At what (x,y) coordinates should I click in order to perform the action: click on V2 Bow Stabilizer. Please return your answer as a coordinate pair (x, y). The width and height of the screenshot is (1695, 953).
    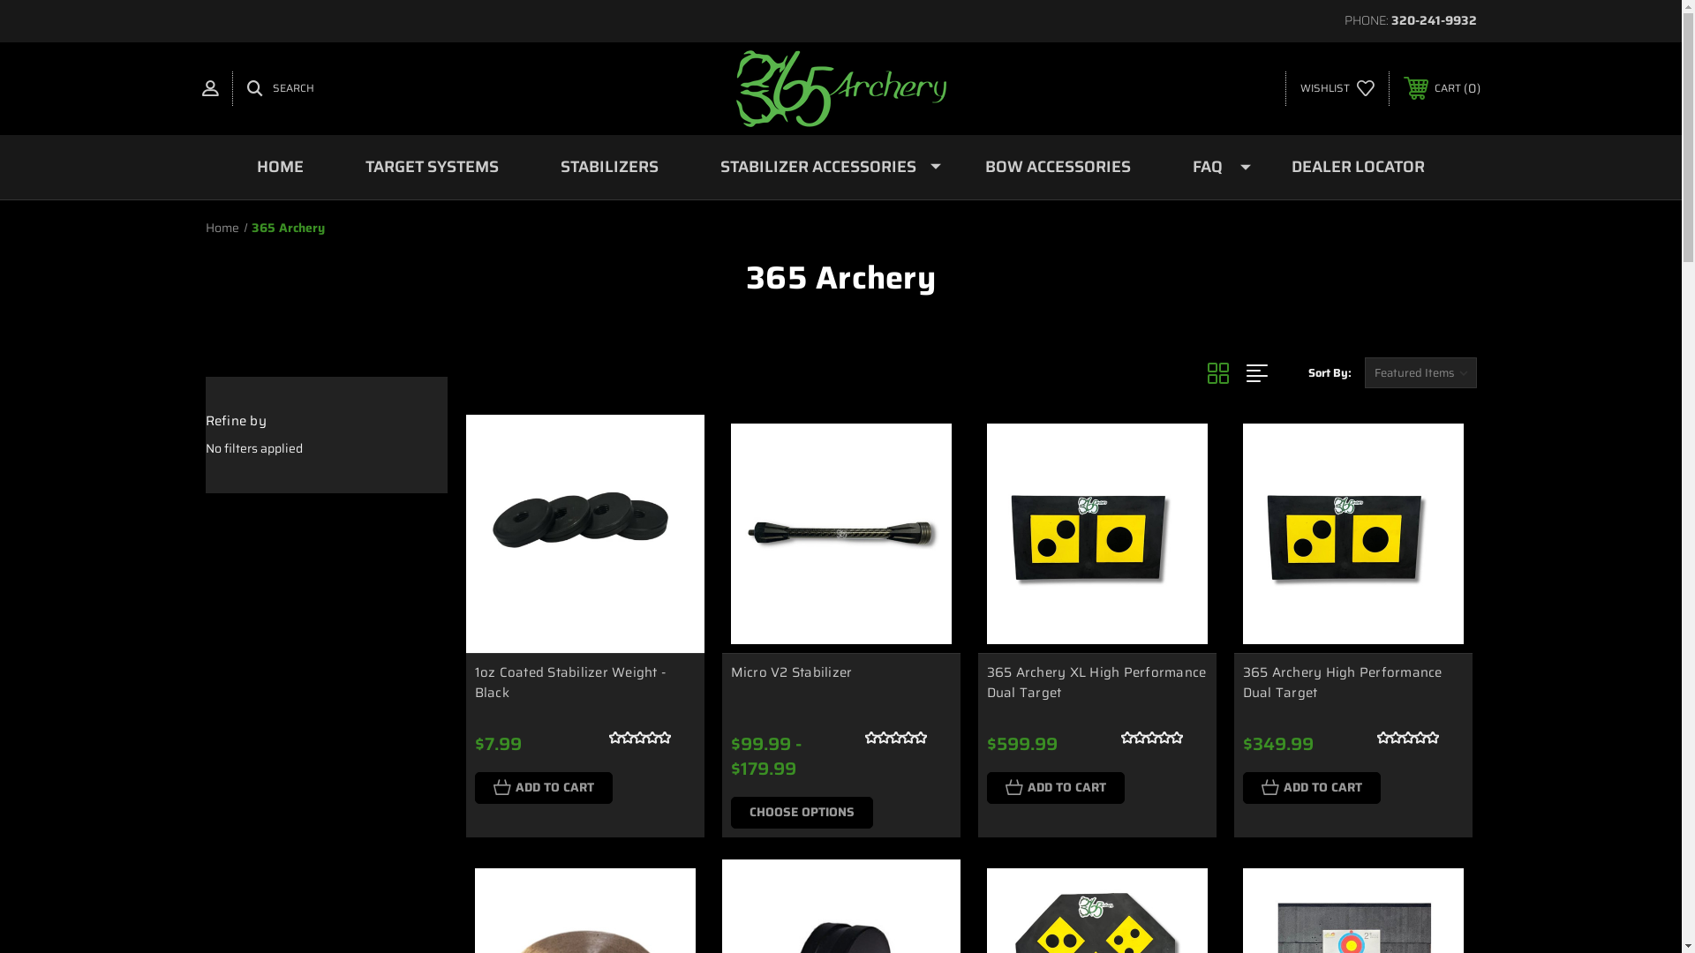
    Looking at the image, I should click on (841, 534).